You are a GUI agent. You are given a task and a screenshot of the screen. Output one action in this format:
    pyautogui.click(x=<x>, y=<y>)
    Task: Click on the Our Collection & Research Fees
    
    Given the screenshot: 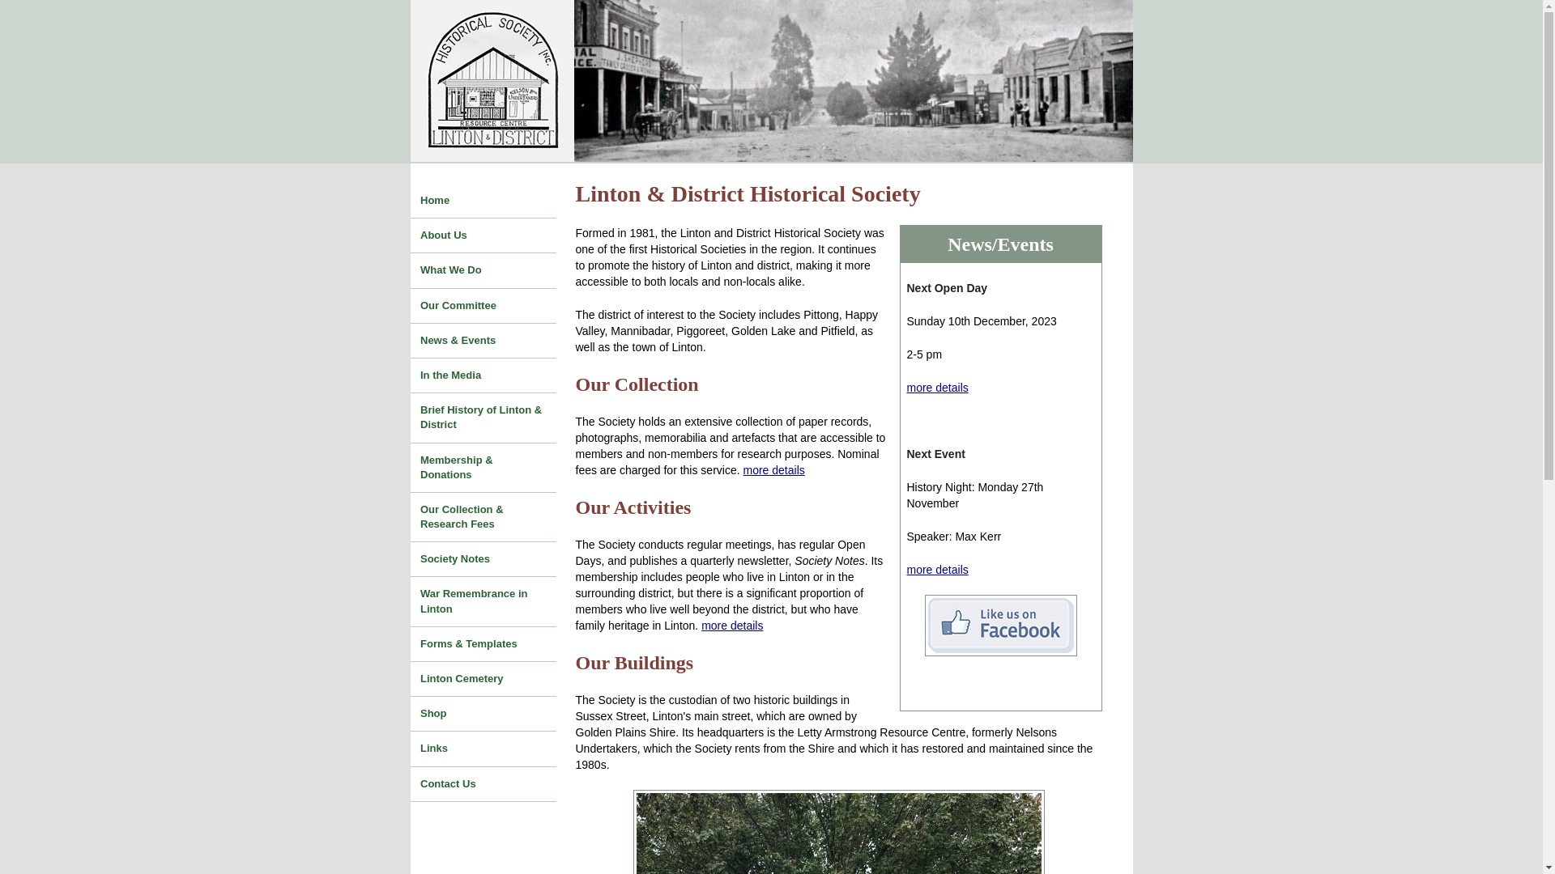 What is the action you would take?
    pyautogui.click(x=483, y=517)
    